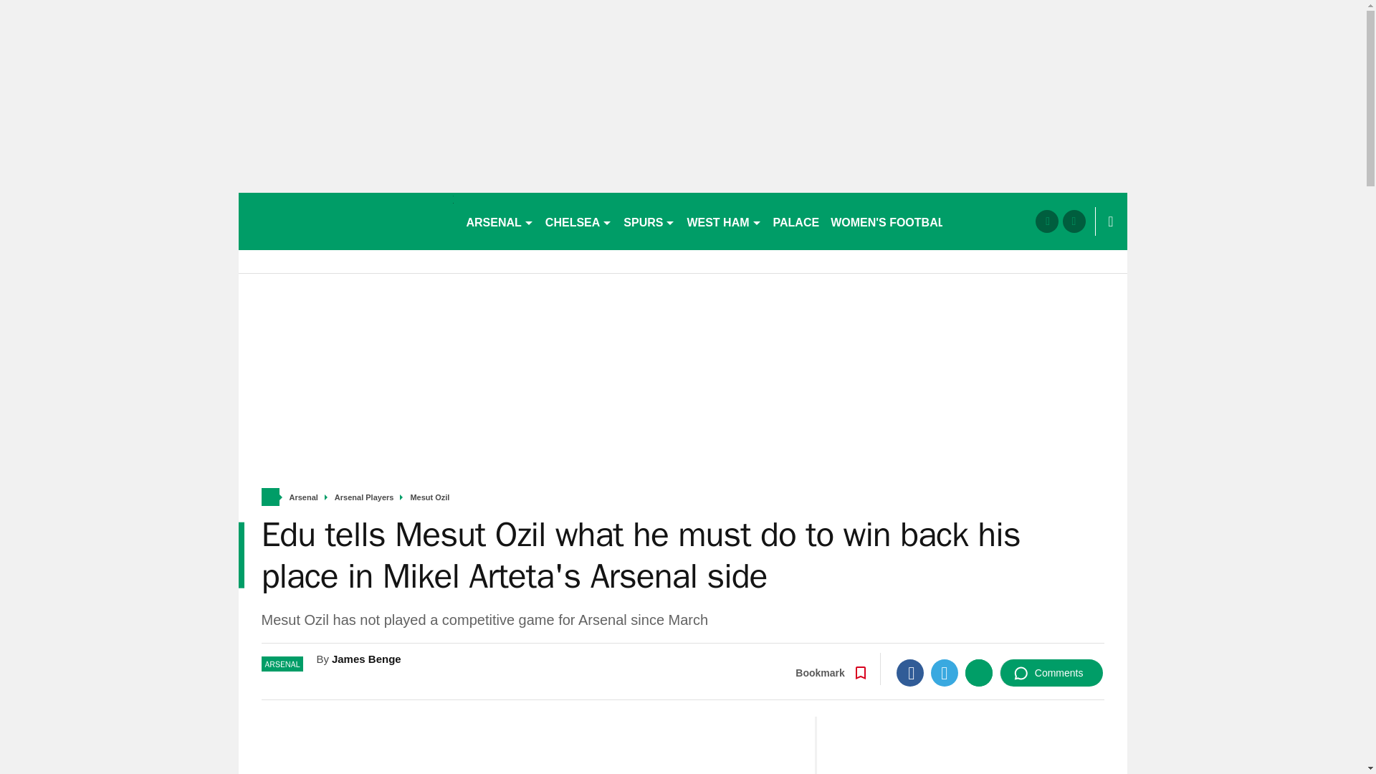  Describe the element at coordinates (345, 221) in the screenshot. I see `footballlondon` at that location.